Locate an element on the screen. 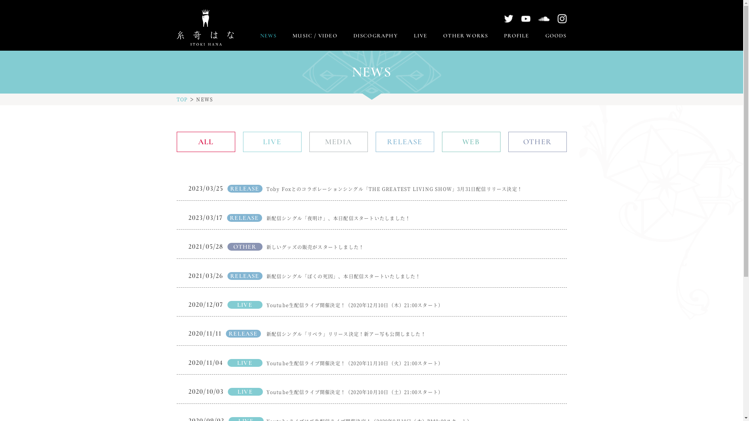  RELEASE is located at coordinates (405, 142).